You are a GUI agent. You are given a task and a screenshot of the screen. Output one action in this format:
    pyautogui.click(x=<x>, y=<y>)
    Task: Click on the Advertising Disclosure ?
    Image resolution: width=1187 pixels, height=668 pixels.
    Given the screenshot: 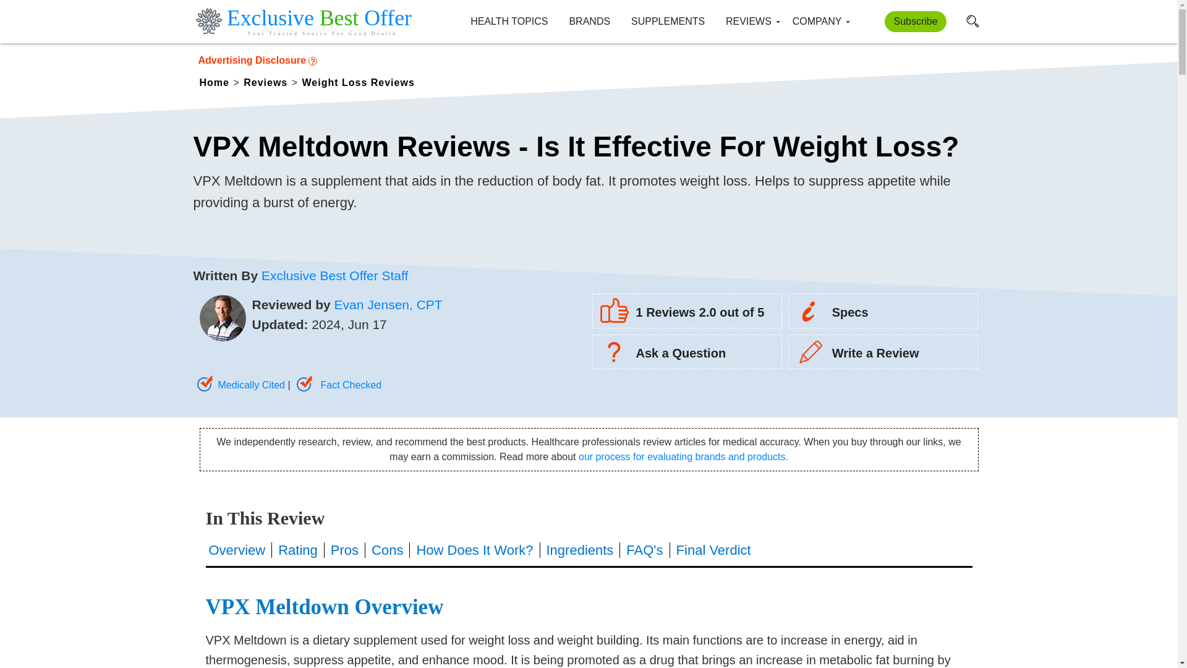 What is the action you would take?
    pyautogui.click(x=588, y=59)
    